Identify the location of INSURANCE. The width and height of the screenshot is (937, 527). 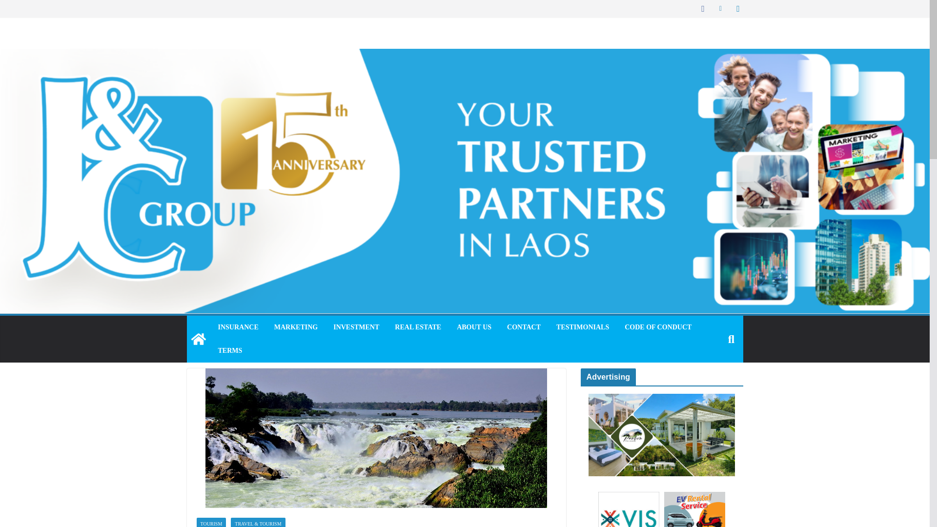
(238, 327).